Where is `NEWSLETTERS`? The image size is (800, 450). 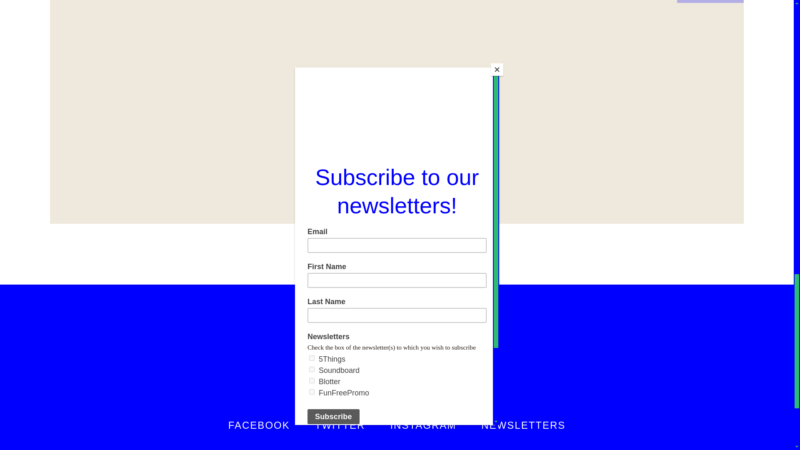 NEWSLETTERS is located at coordinates (523, 425).